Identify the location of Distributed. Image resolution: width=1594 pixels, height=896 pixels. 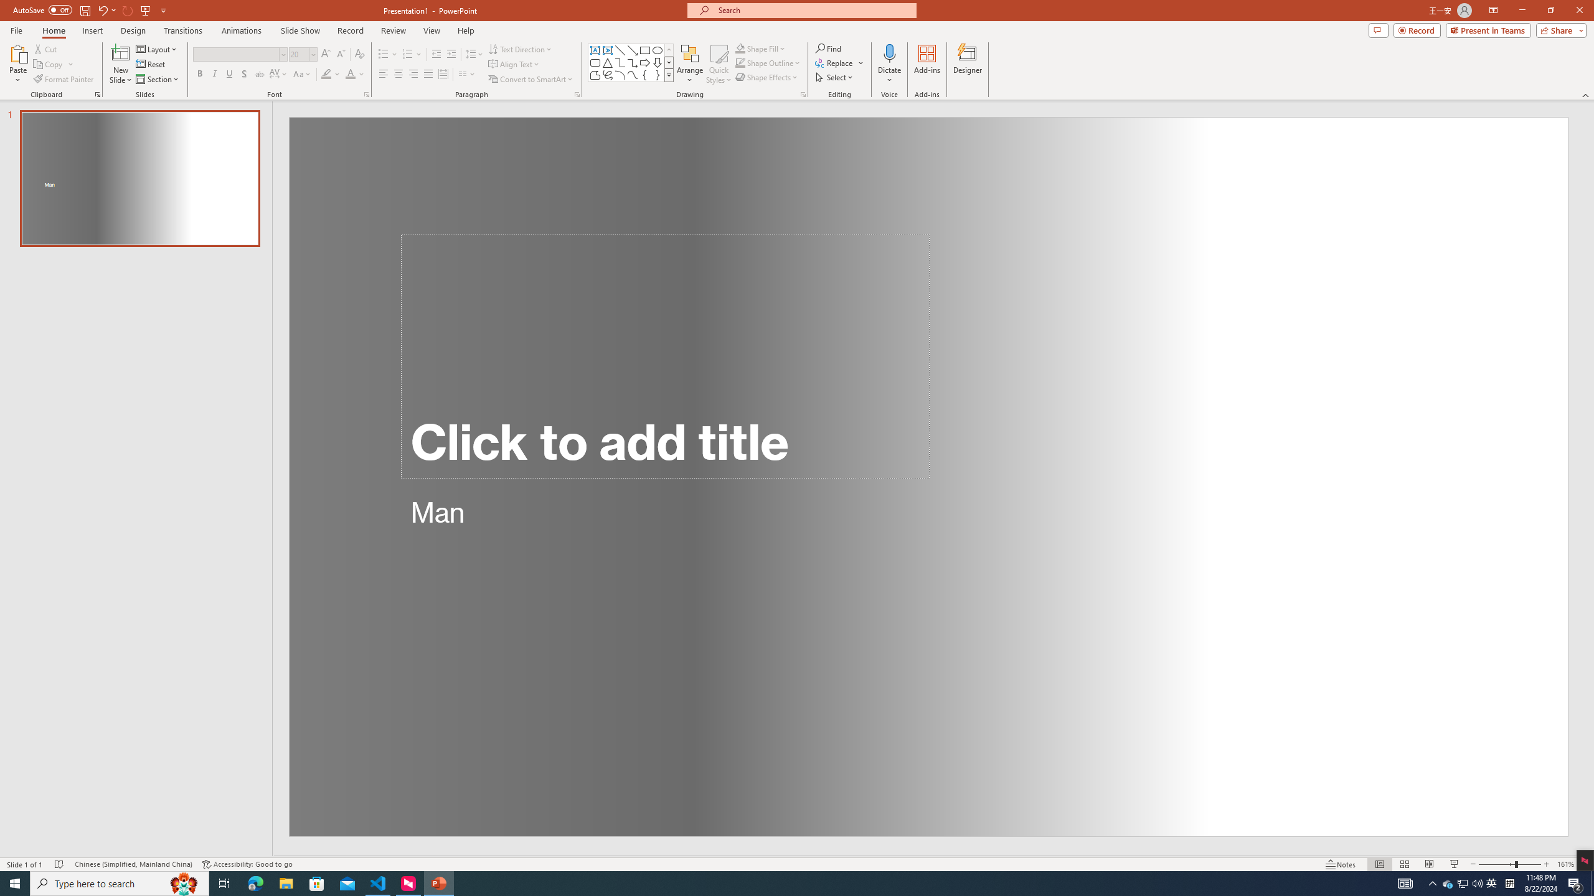
(443, 75).